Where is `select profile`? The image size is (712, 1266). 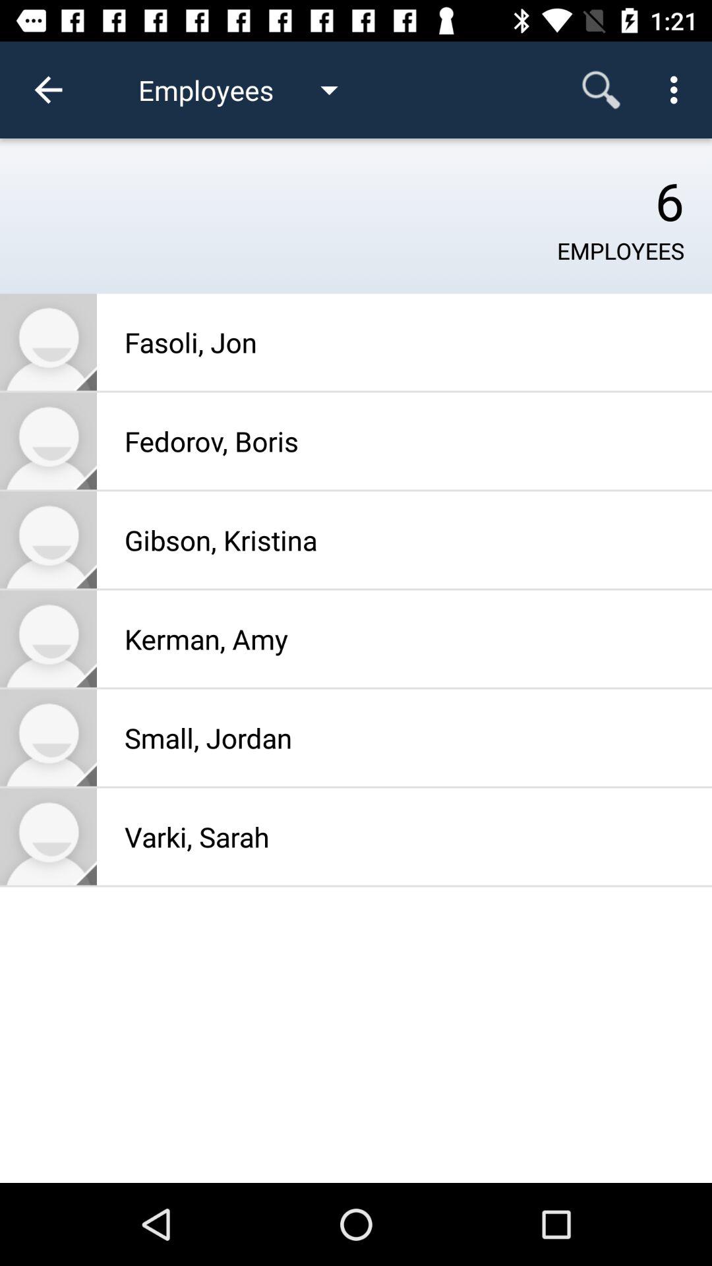 select profile is located at coordinates (49, 638).